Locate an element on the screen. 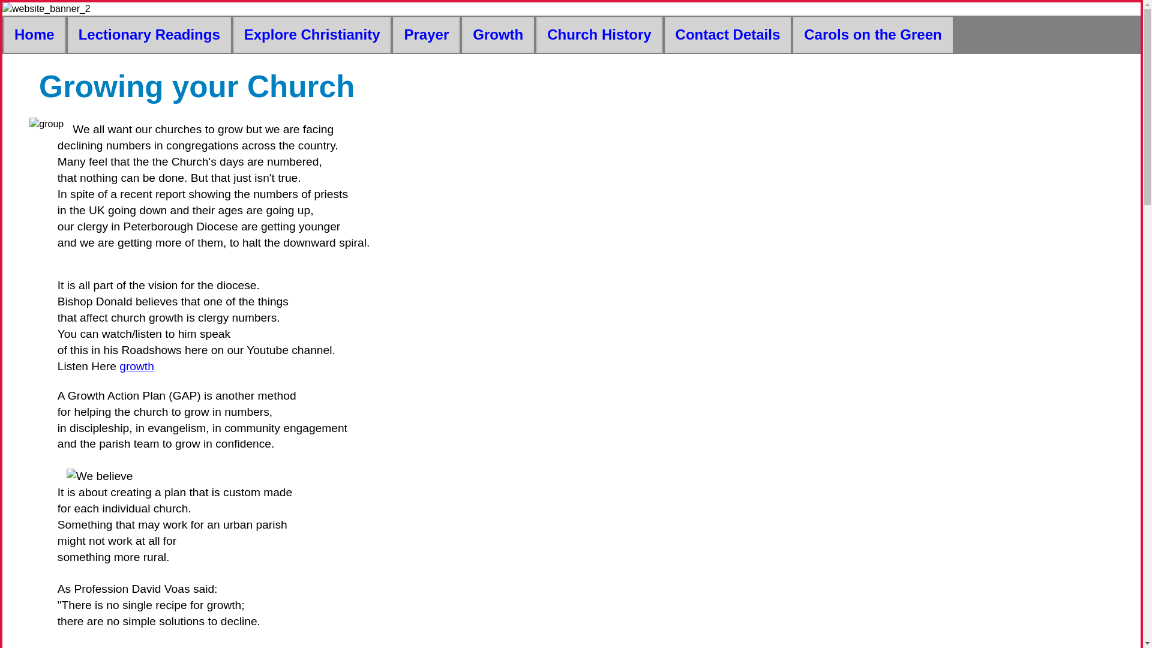 The image size is (1152, 648). Prayer is located at coordinates (426, 35).